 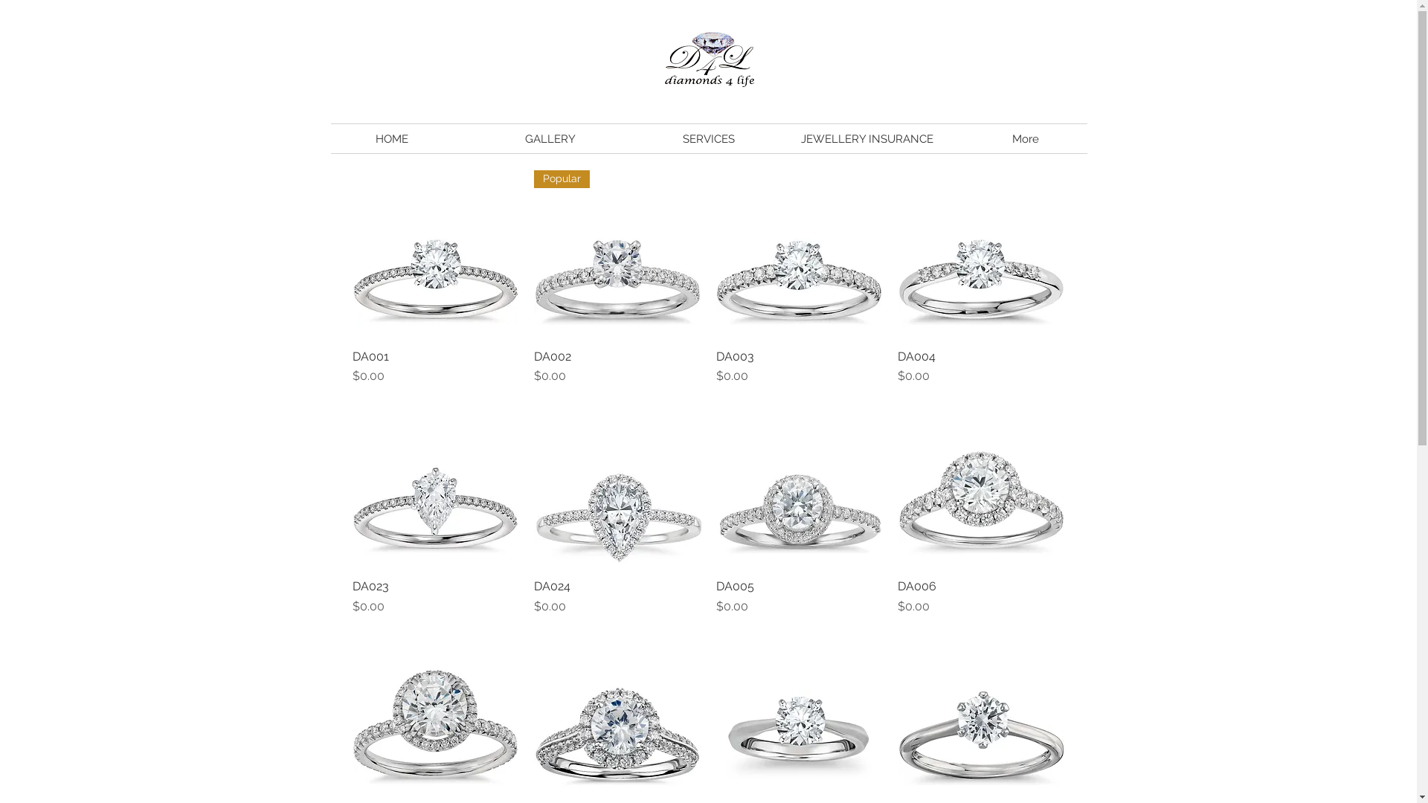 I want to click on DA001
Price
$0.00, so click(x=436, y=367).